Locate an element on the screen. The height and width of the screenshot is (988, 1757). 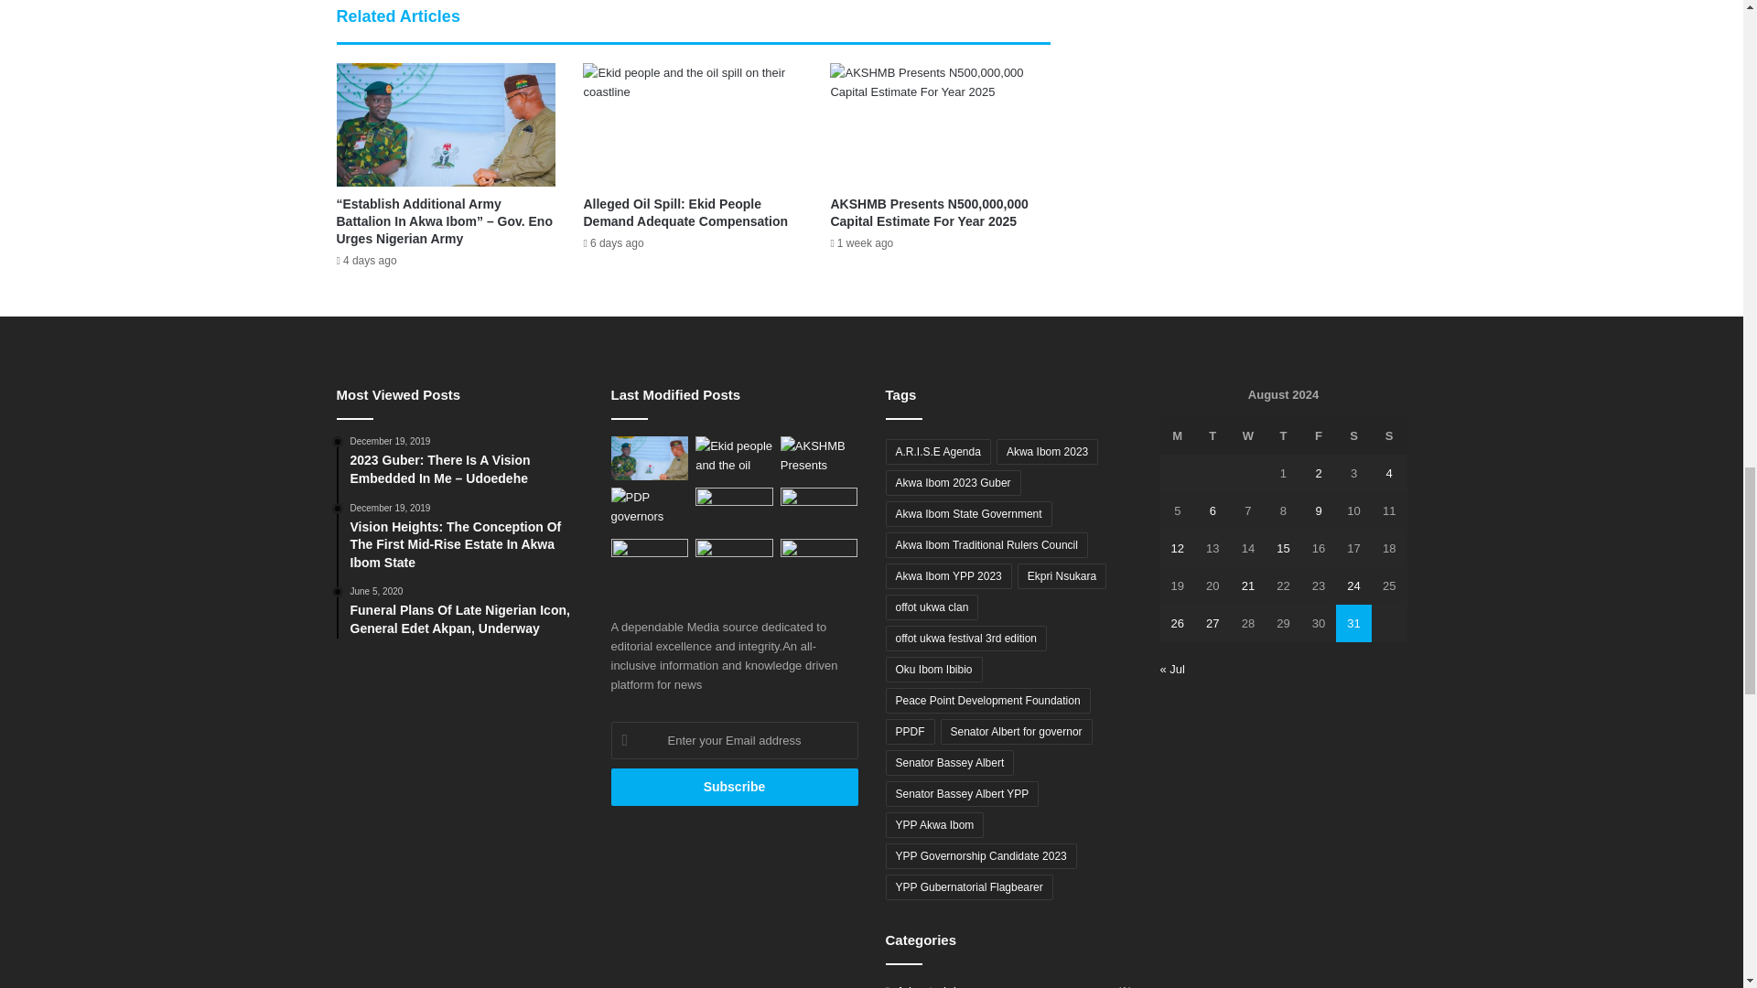
Thursday is located at coordinates (1283, 435).